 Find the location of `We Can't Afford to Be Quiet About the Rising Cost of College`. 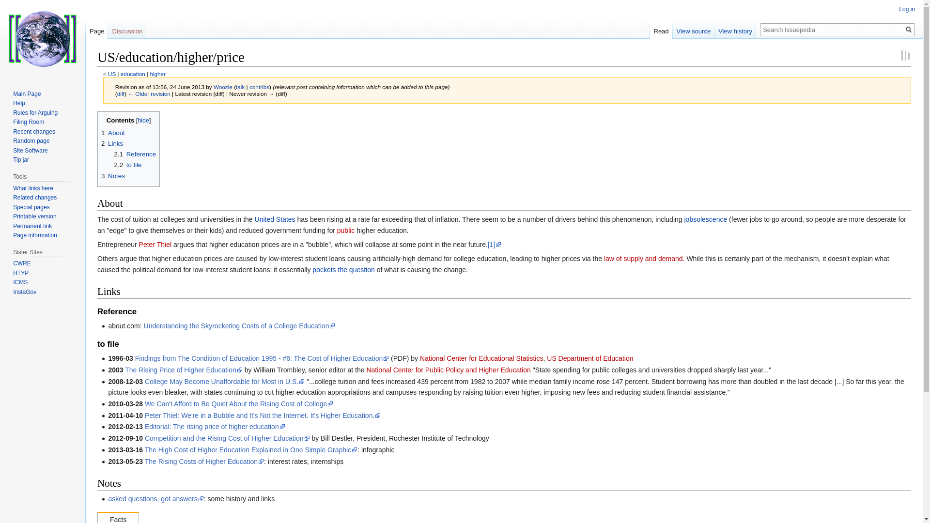

We Can't Afford to Be Quiet About the Rising Cost of College is located at coordinates (239, 404).